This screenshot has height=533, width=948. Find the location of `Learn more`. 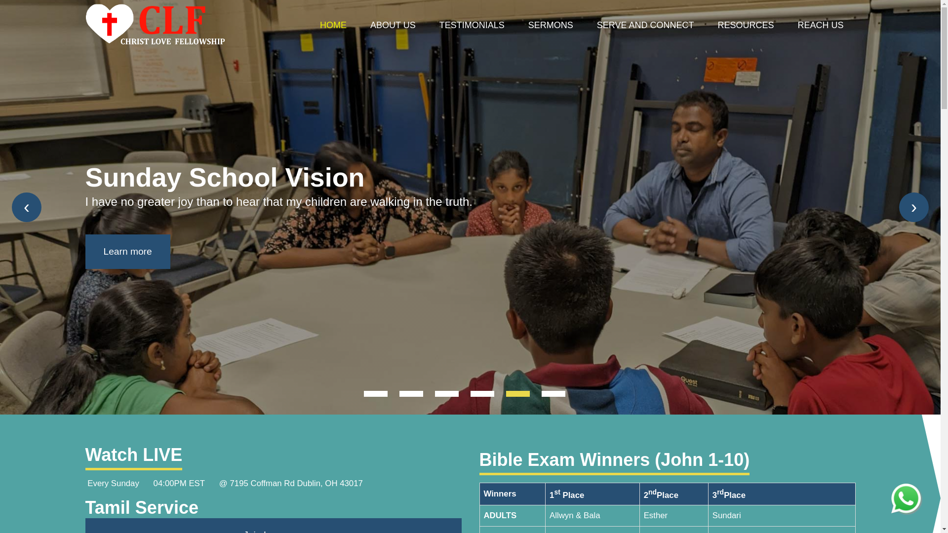

Learn more is located at coordinates (127, 252).